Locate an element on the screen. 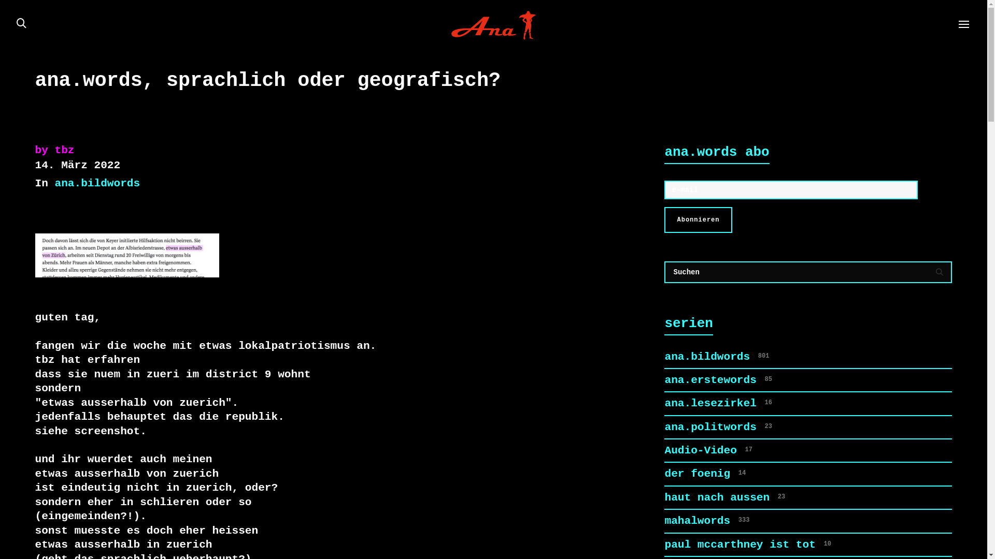 The image size is (995, 559). Search is located at coordinates (808, 290).